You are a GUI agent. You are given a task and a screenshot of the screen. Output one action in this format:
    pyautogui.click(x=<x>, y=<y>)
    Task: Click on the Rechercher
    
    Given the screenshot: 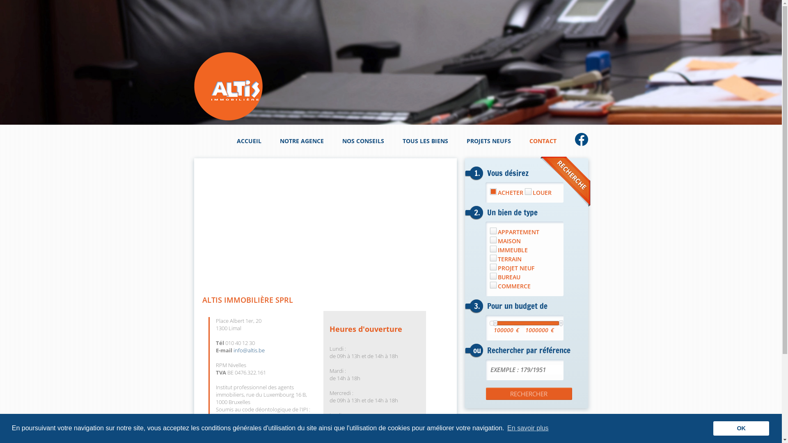 What is the action you would take?
    pyautogui.click(x=529, y=394)
    